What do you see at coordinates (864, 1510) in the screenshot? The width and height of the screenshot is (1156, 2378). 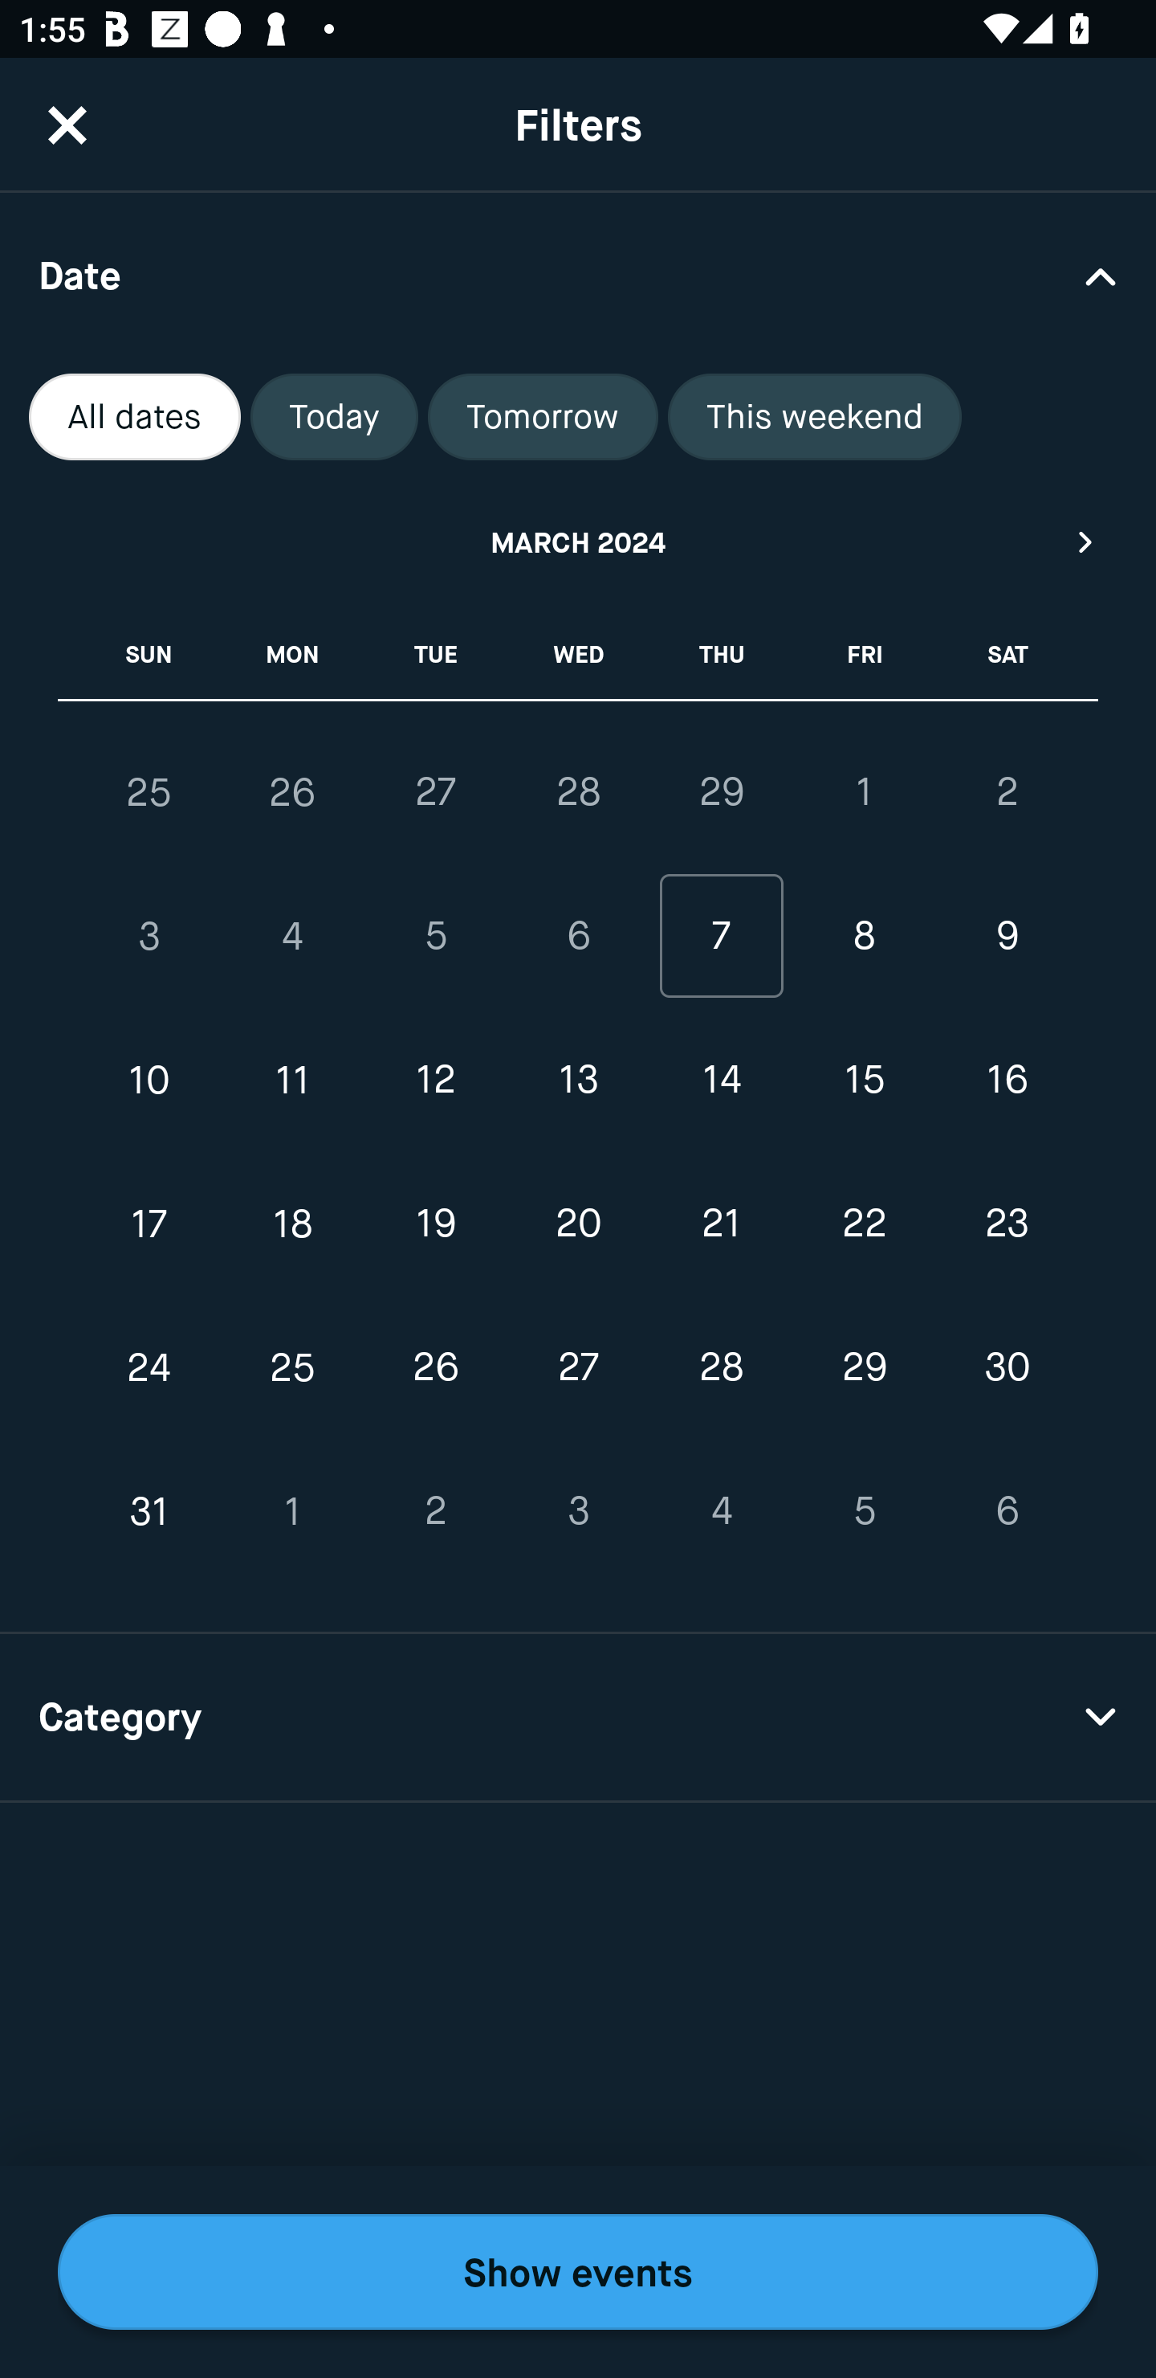 I see `5` at bounding box center [864, 1510].